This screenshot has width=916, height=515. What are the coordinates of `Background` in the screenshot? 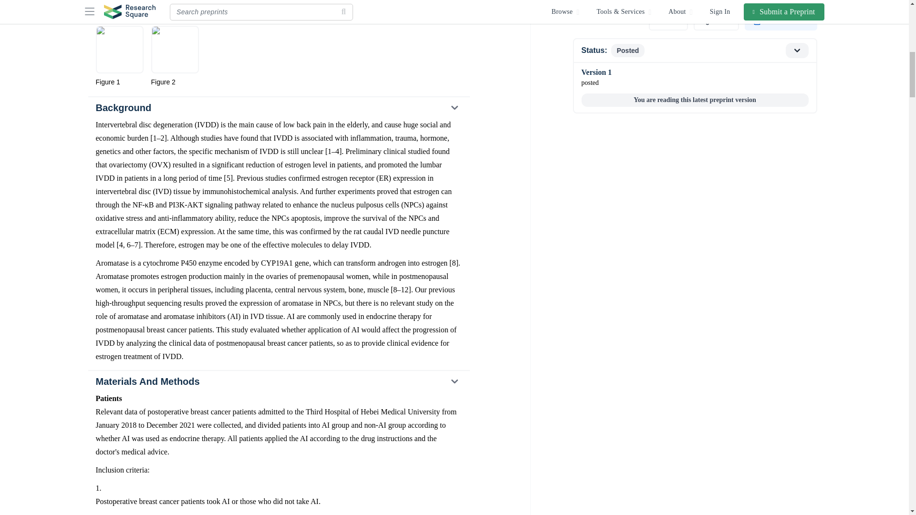 It's located at (278, 108).